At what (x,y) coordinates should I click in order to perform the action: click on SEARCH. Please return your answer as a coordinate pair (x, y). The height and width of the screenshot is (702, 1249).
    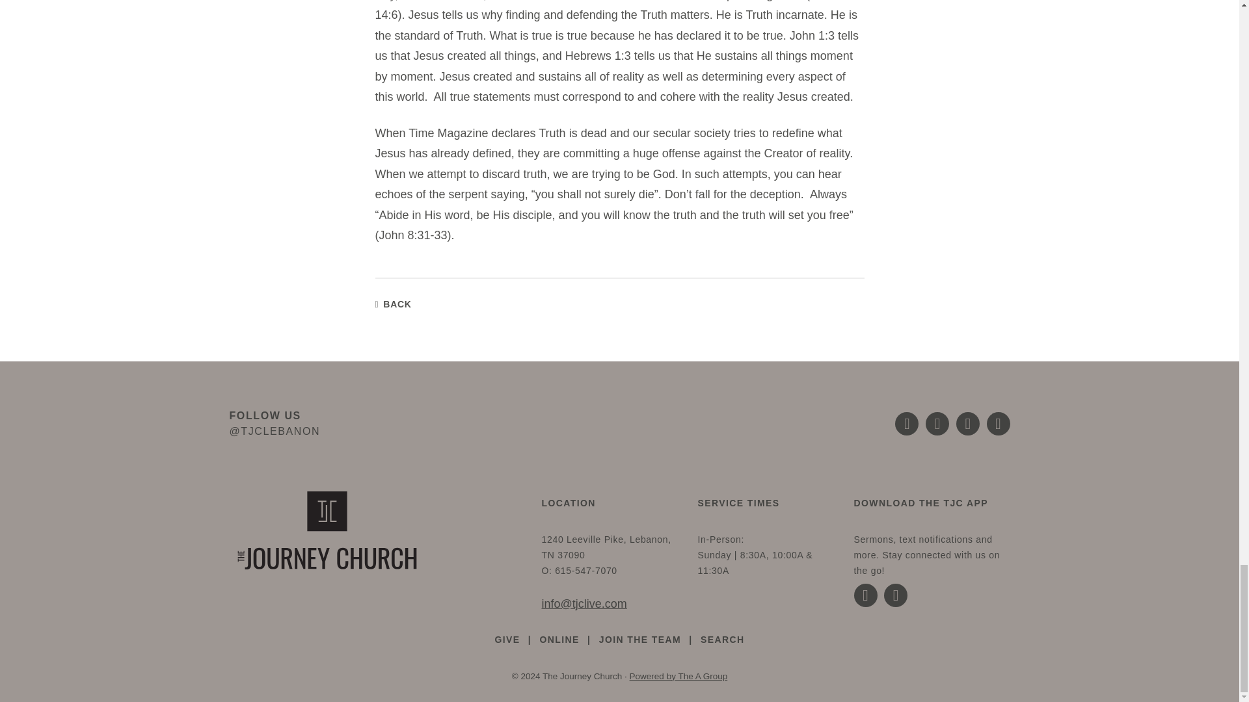
    Looking at the image, I should click on (722, 640).